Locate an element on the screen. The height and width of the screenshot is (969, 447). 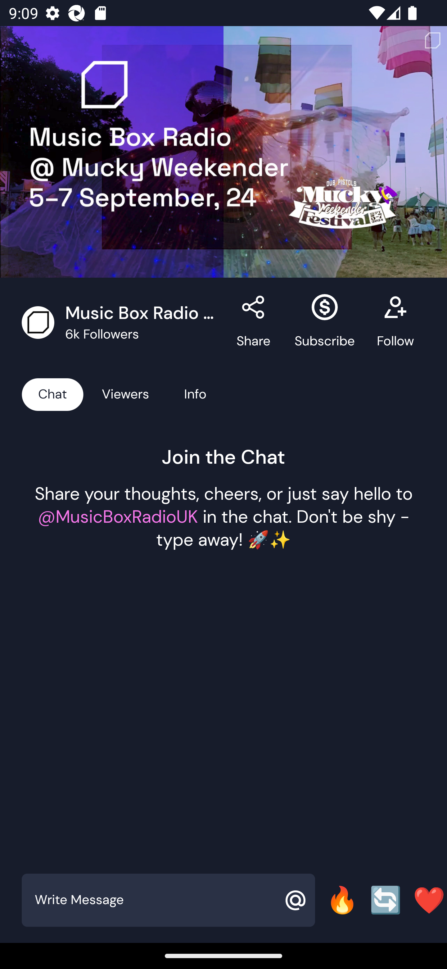
Subscribe is located at coordinates (325, 322).